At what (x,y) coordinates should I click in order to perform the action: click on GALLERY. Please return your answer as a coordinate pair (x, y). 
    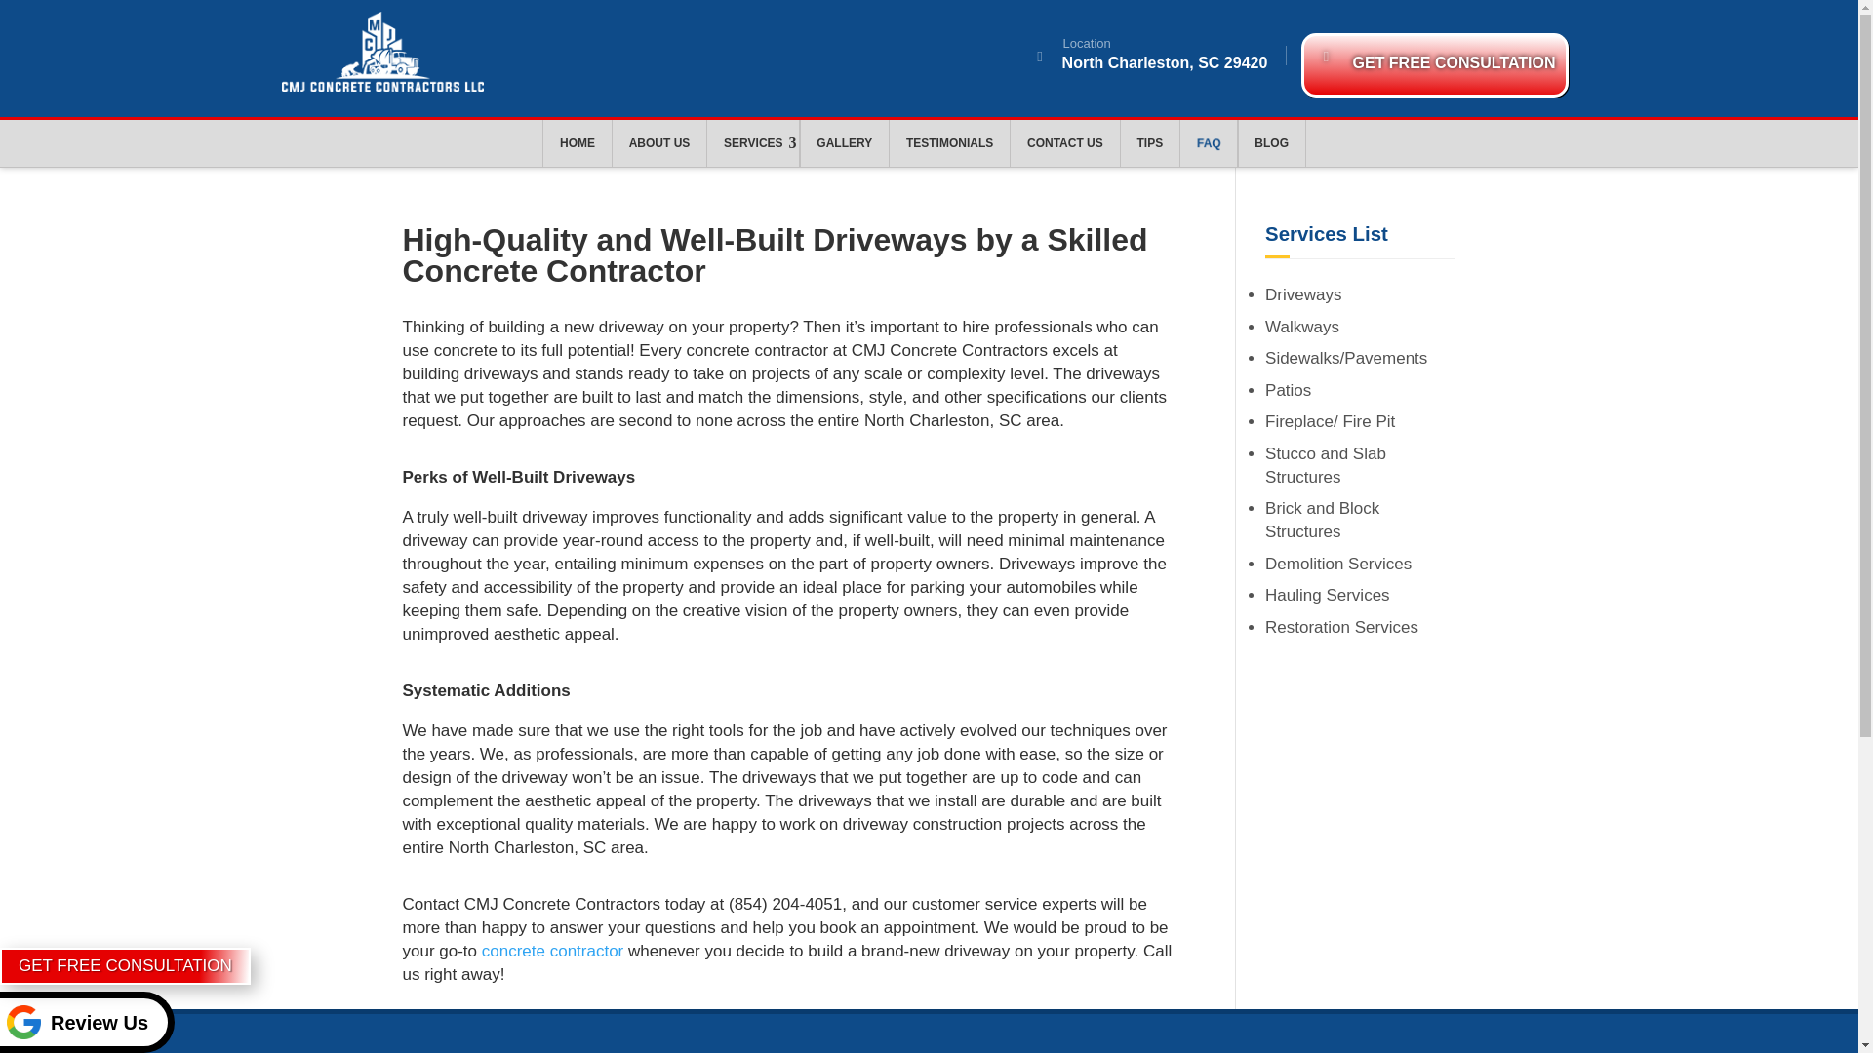
    Looking at the image, I should click on (843, 142).